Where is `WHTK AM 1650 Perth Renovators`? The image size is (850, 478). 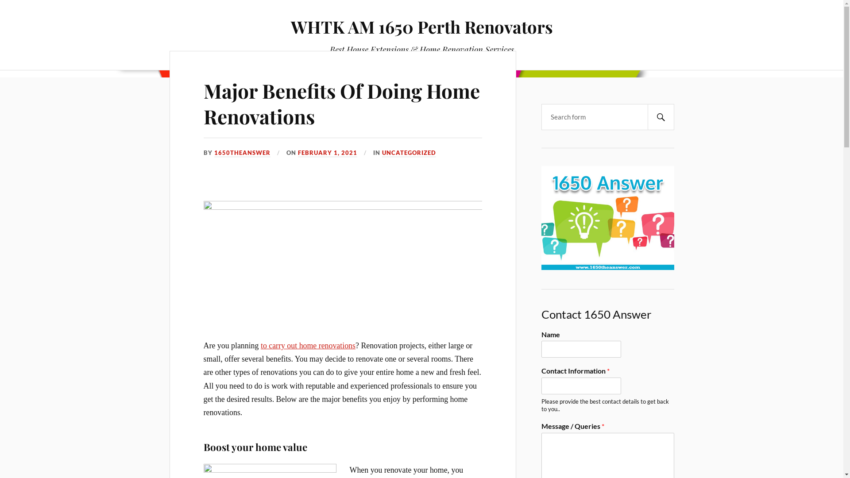 WHTK AM 1650 Perth Renovators is located at coordinates (421, 27).